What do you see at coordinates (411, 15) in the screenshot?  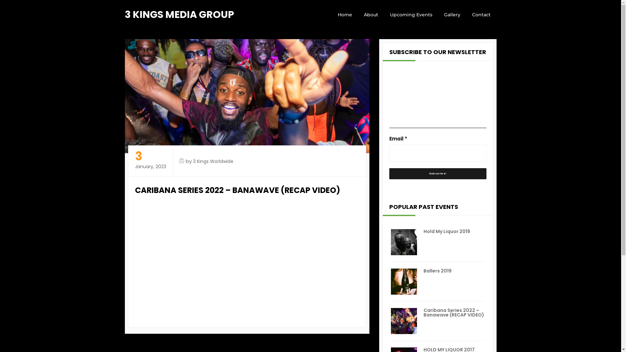 I see `Upcoming Events` at bounding box center [411, 15].